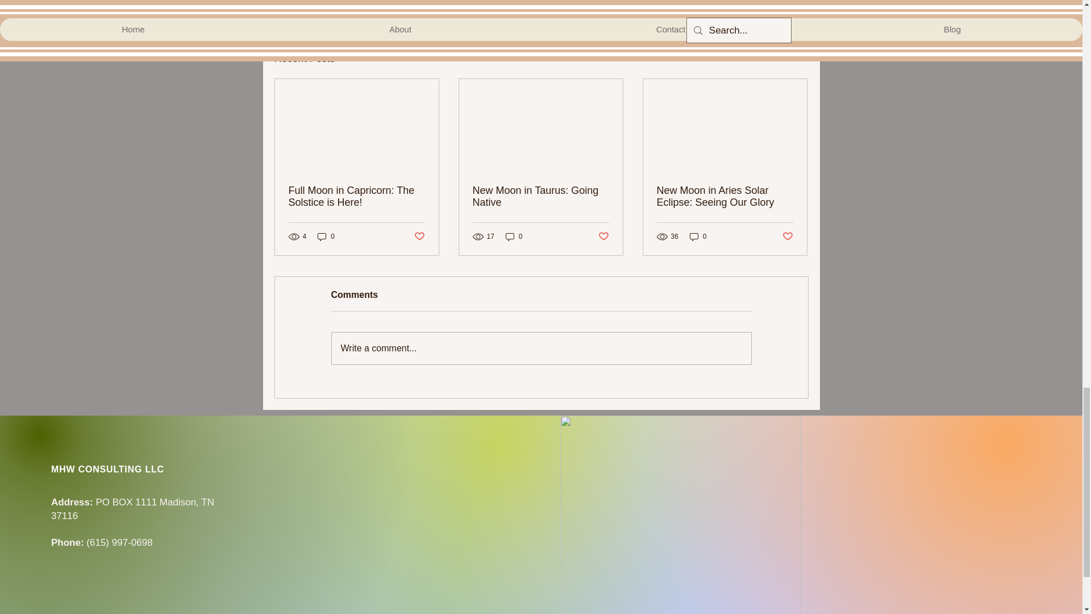 Image resolution: width=1091 pixels, height=614 pixels. What do you see at coordinates (698, 237) in the screenshot?
I see `0` at bounding box center [698, 237].